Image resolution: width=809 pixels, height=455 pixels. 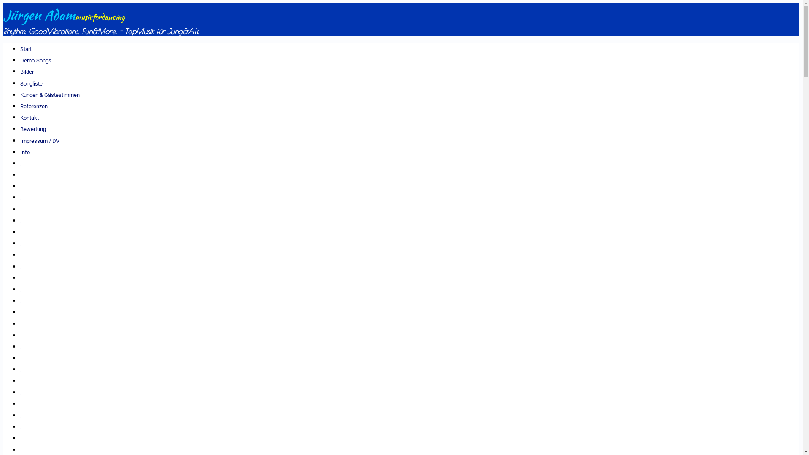 I want to click on ., so click(x=21, y=186).